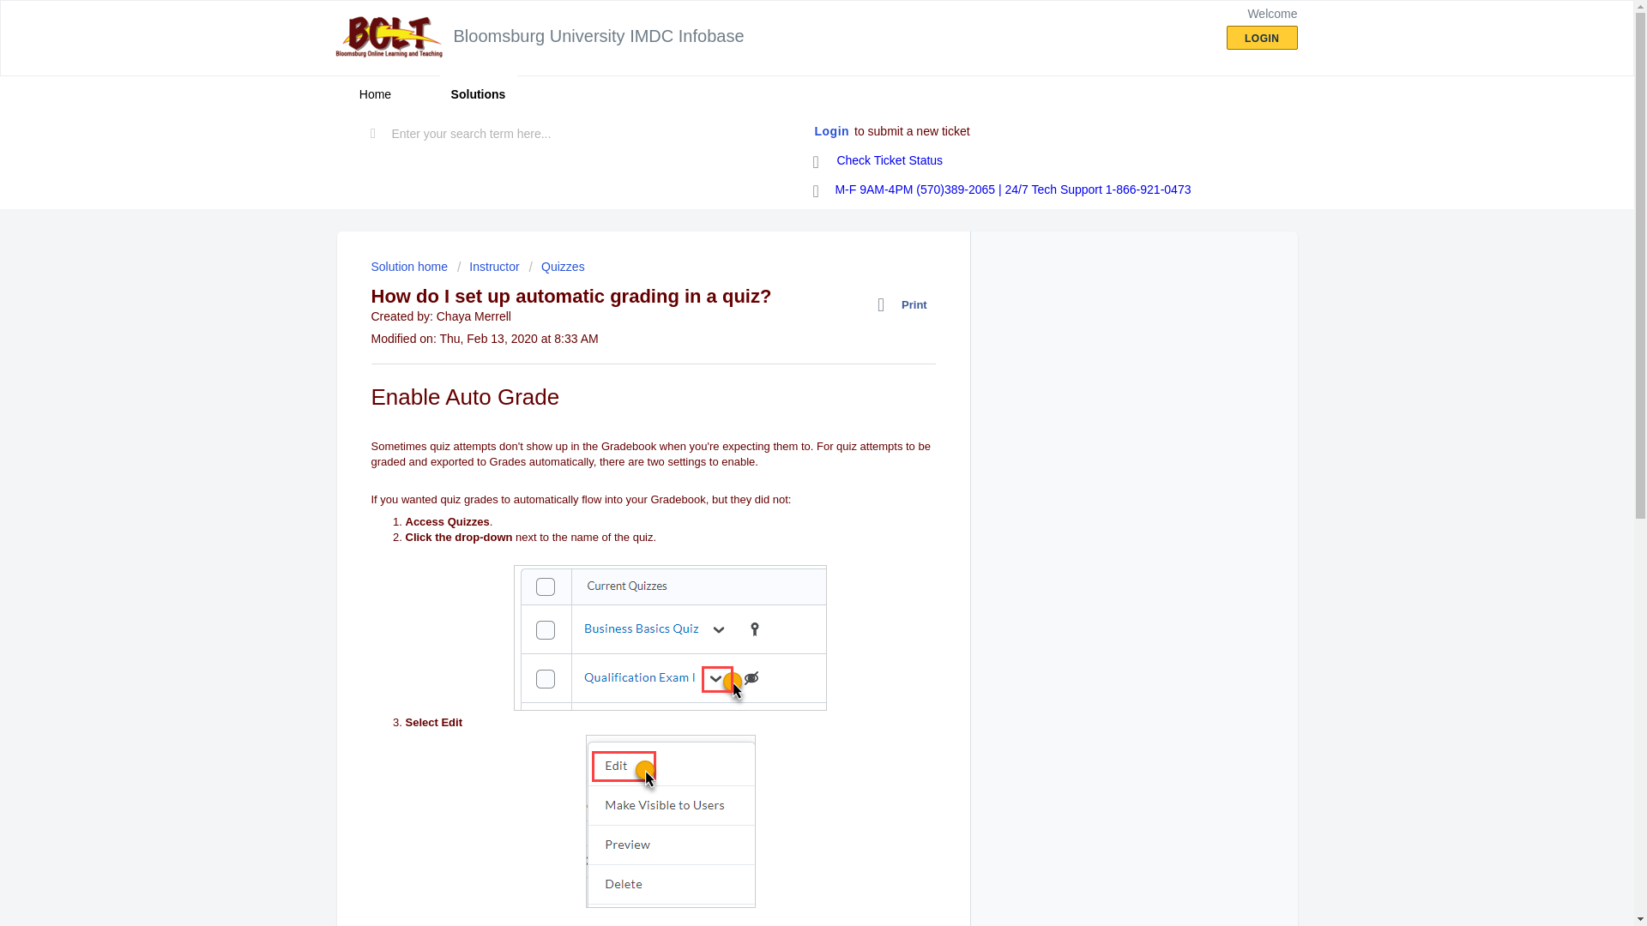 The height and width of the screenshot is (926, 1647). I want to click on Quizzes, so click(556, 266).